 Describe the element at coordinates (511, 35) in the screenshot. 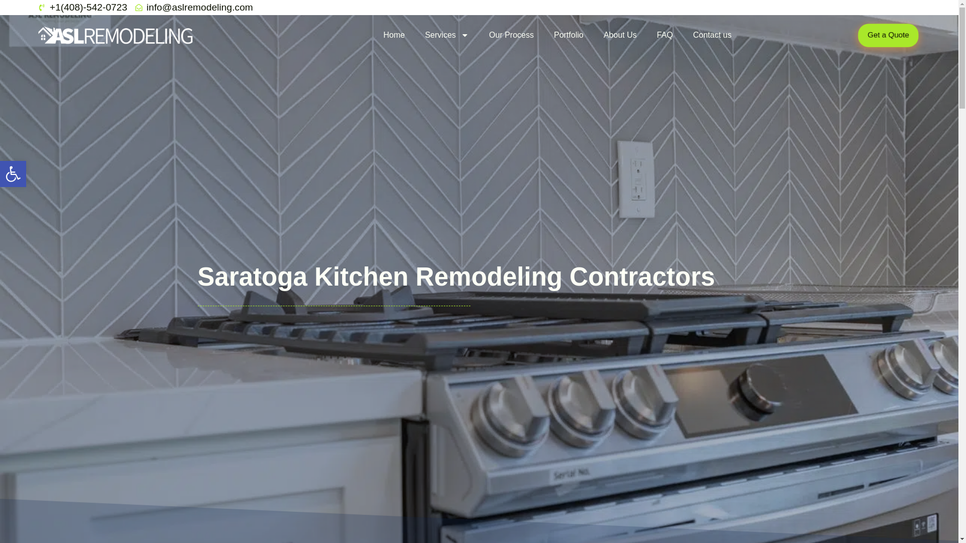

I see `Accessibility Tools` at that location.